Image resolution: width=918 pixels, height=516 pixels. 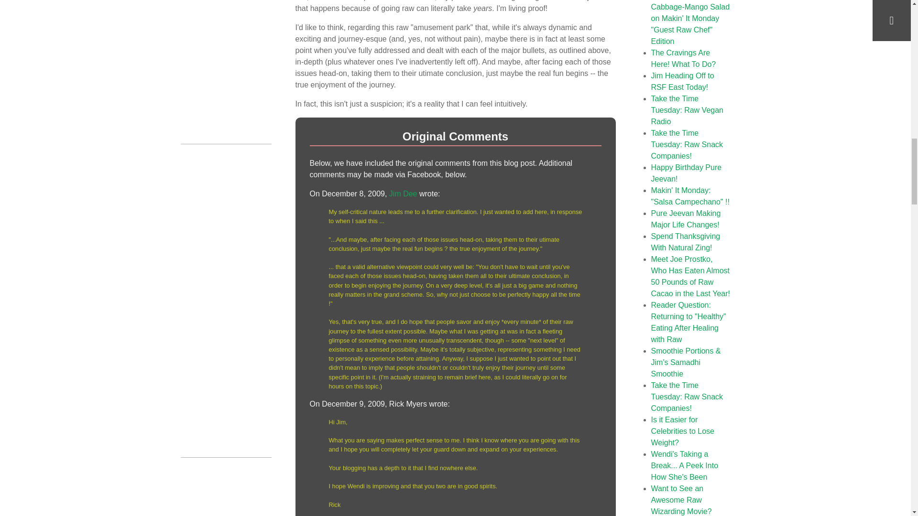 I want to click on Take the Time Tuesday: Raw Snack Companies!, so click(x=687, y=397).